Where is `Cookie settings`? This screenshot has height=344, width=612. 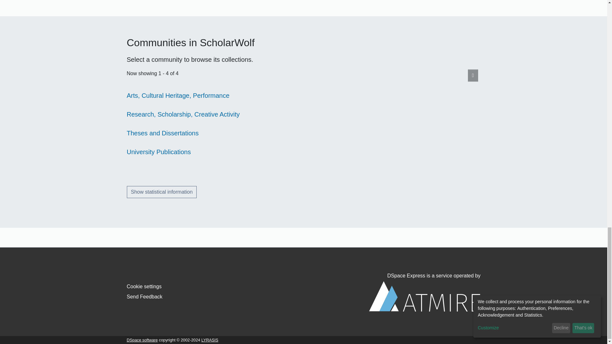 Cookie settings is located at coordinates (144, 287).